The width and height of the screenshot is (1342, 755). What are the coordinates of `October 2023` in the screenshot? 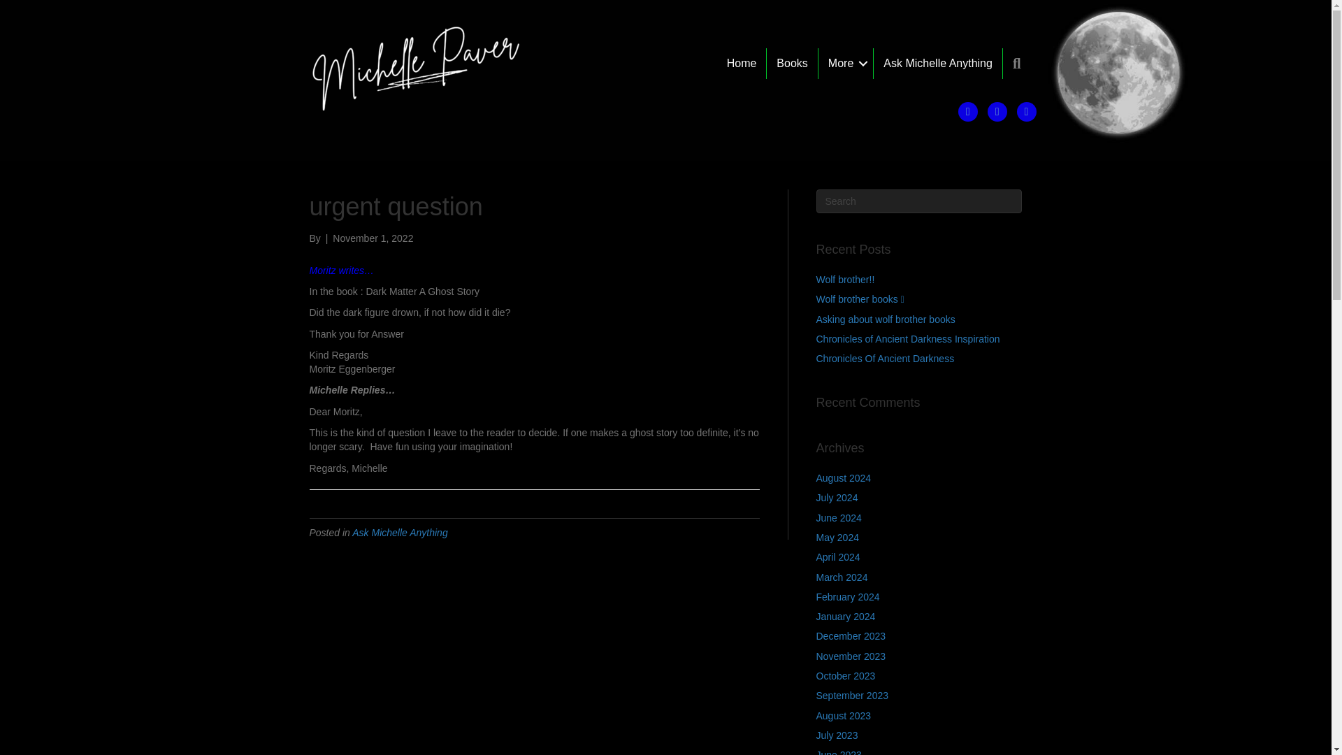 It's located at (846, 676).